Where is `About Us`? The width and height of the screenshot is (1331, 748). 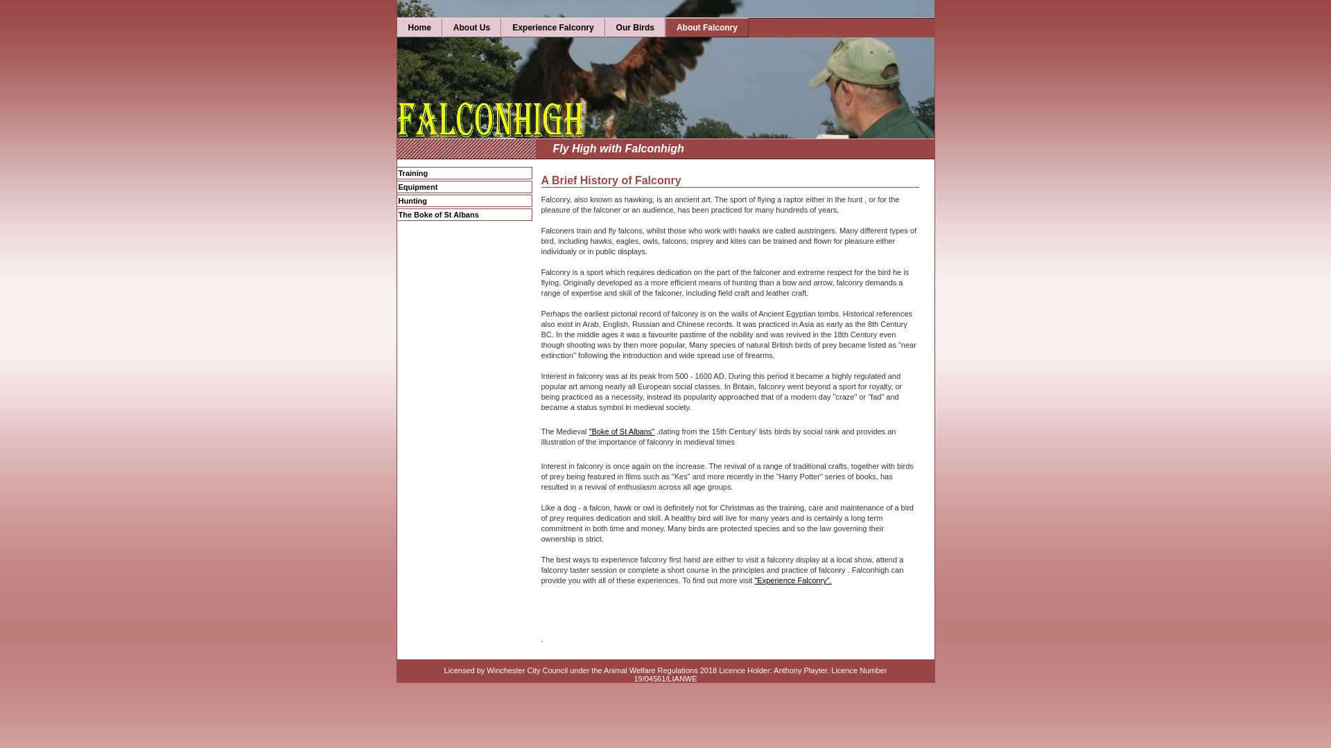
About Us is located at coordinates (471, 28).